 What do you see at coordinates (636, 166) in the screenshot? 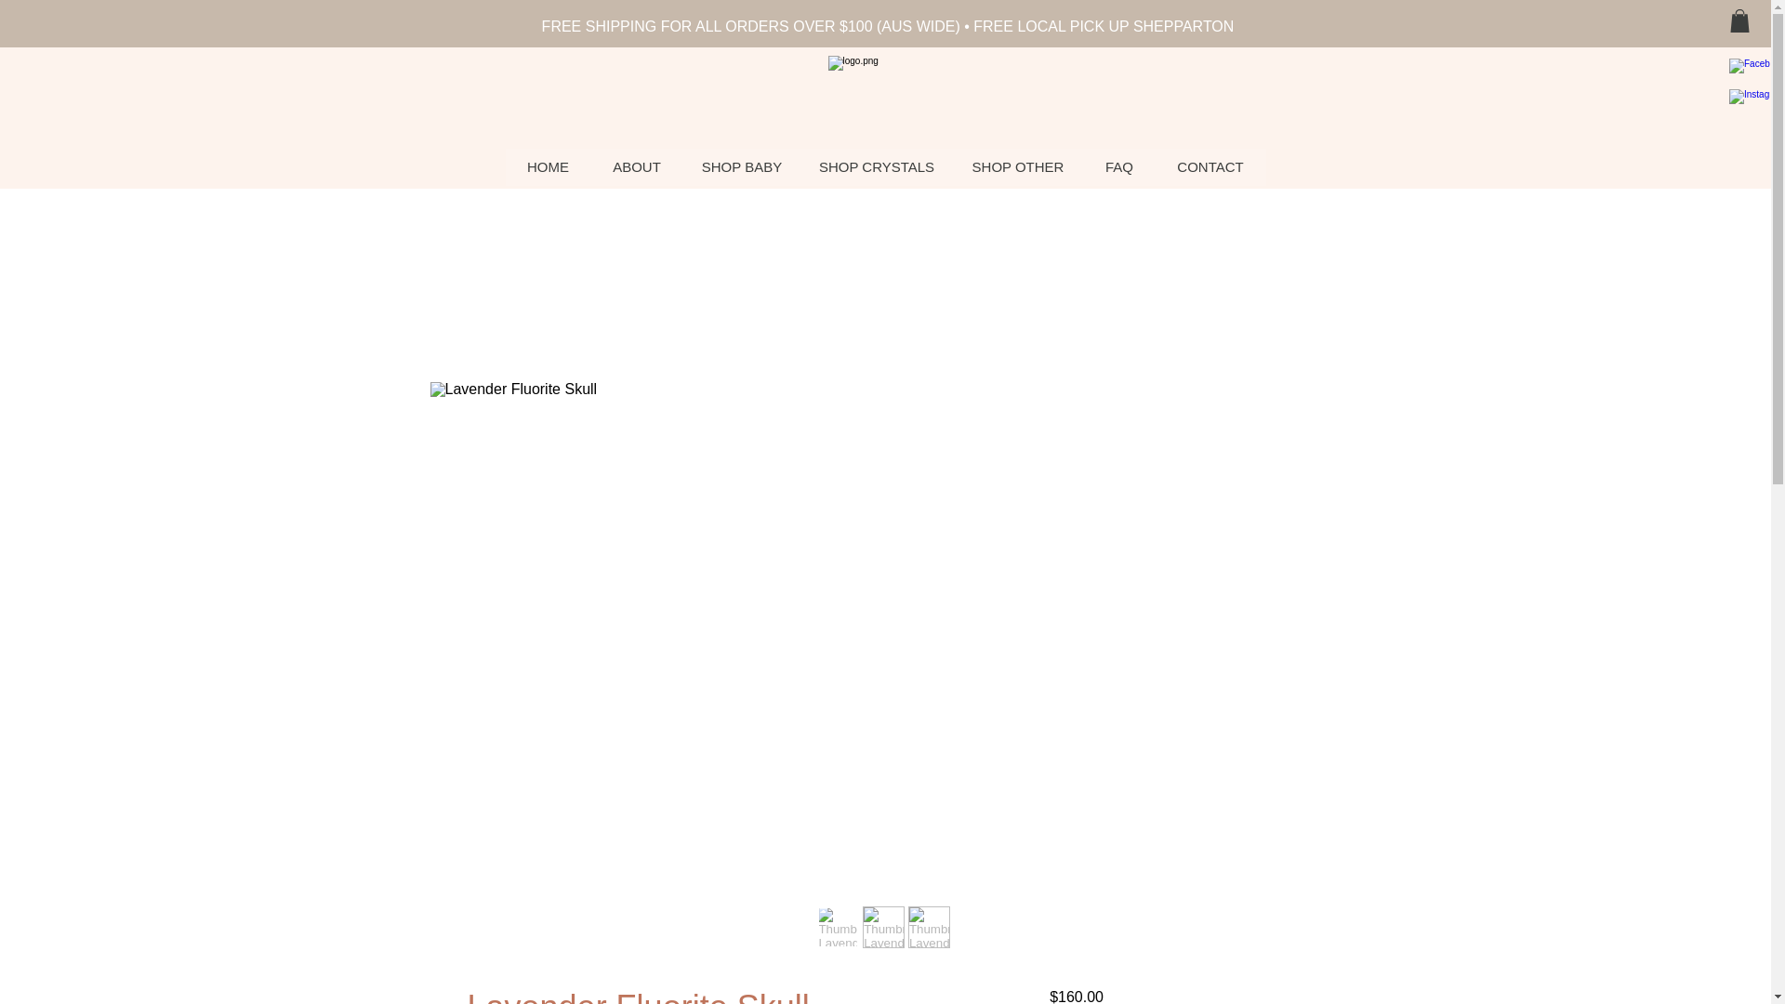
I see `ABOUT` at bounding box center [636, 166].